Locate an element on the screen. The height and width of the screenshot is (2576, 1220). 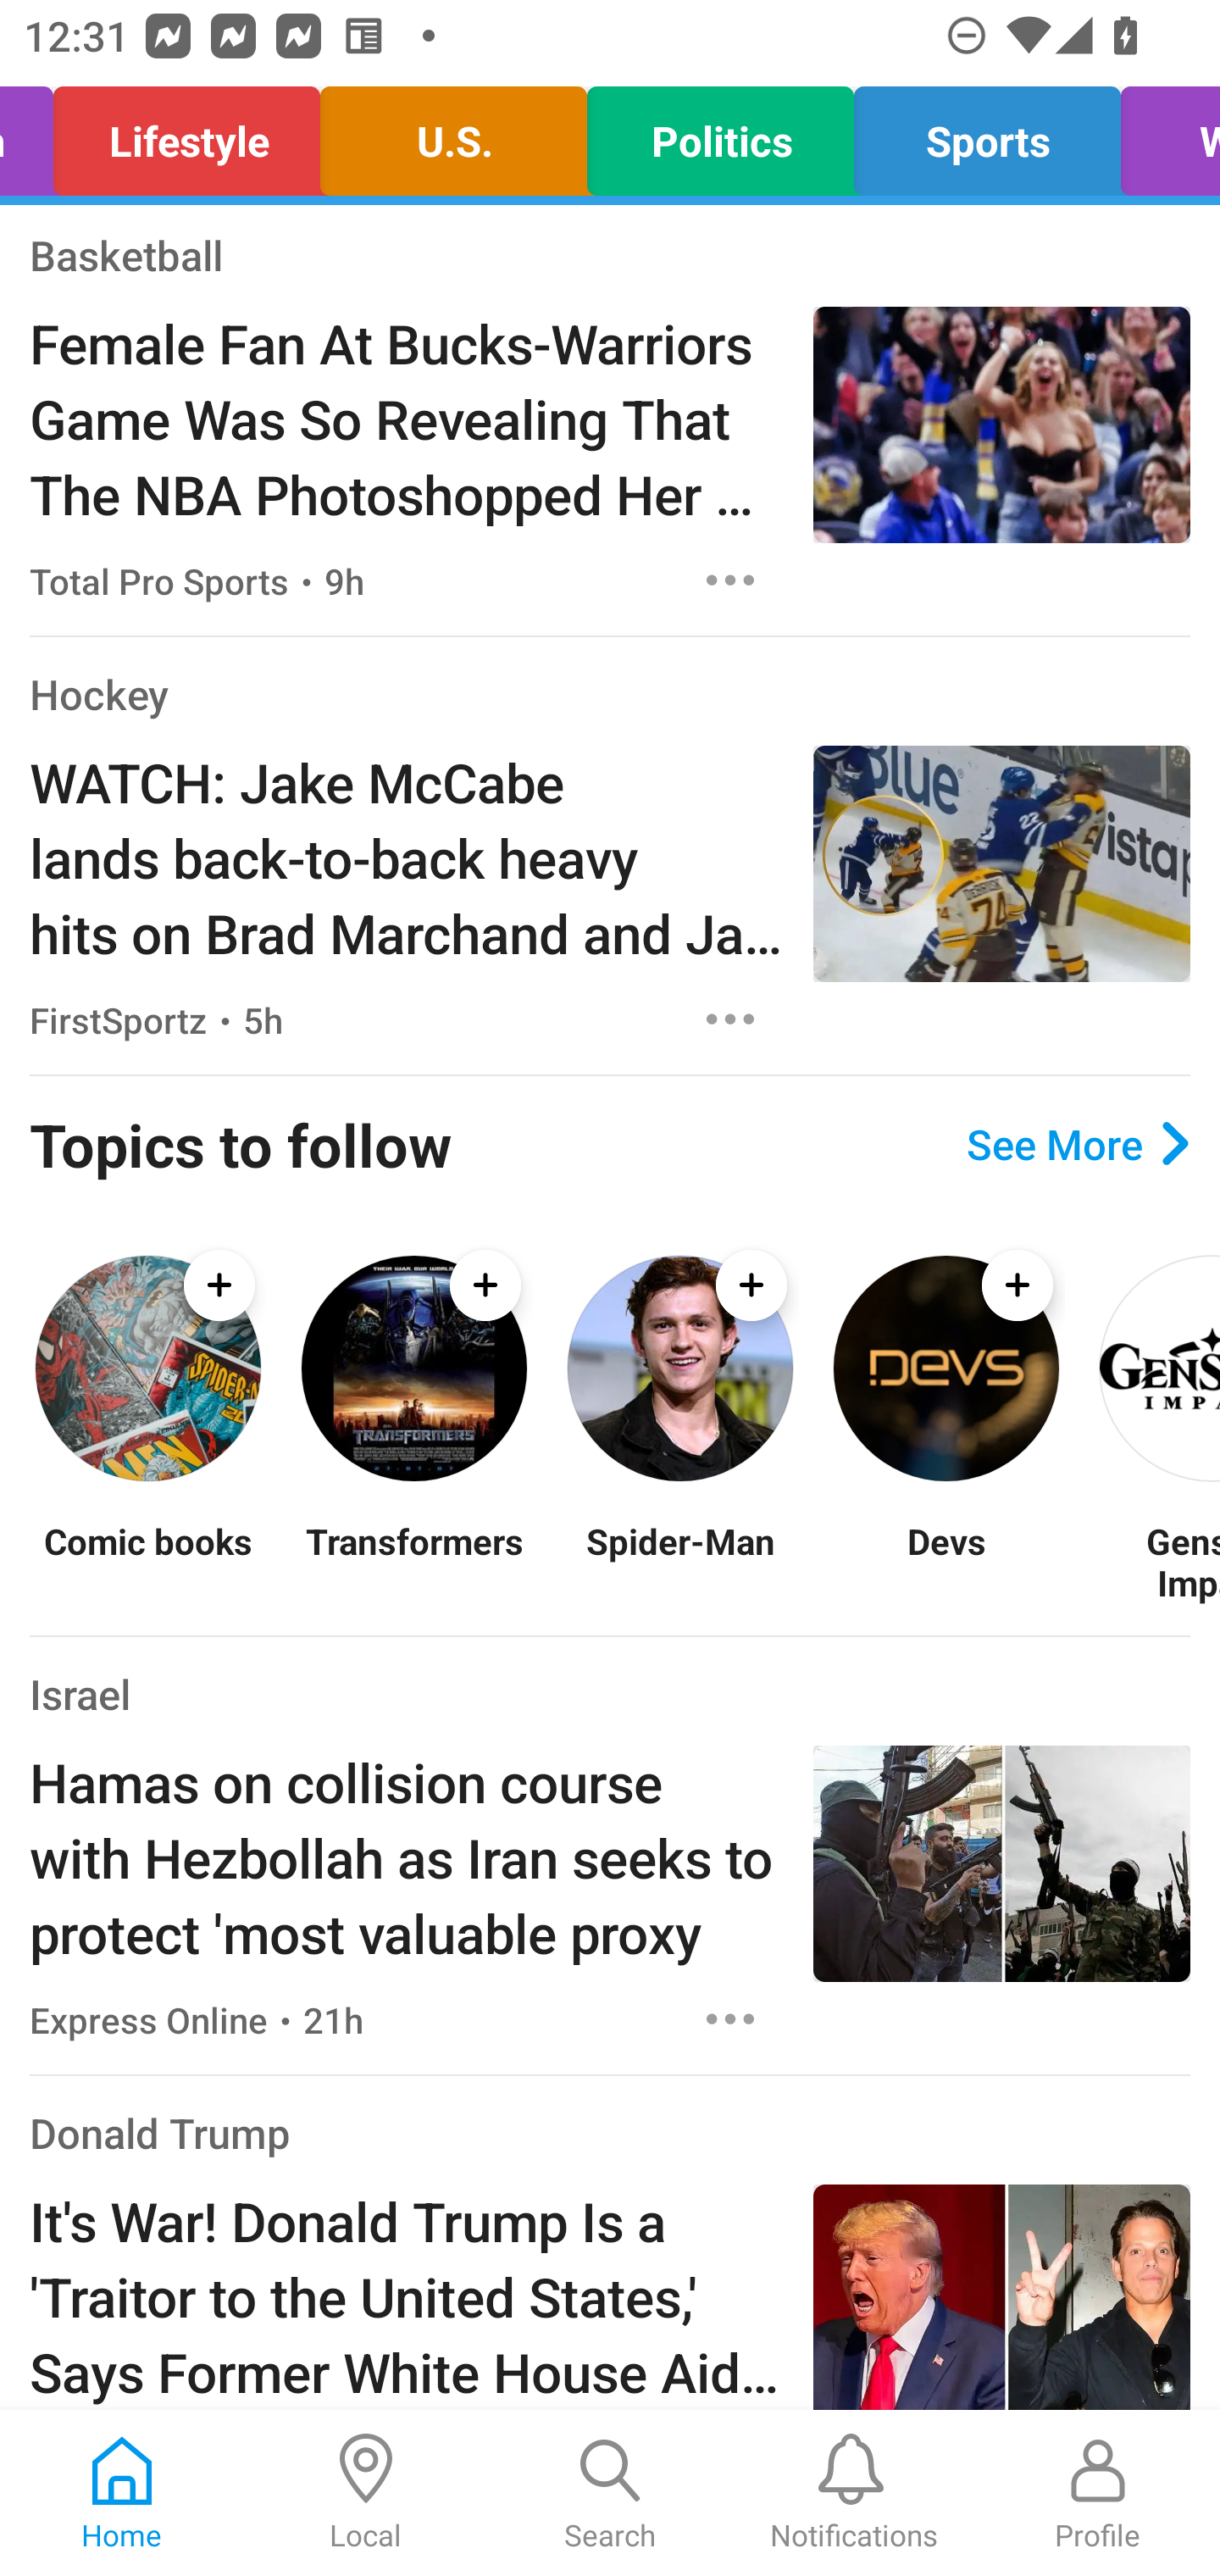
Spider-Man is located at coordinates (679, 1562).